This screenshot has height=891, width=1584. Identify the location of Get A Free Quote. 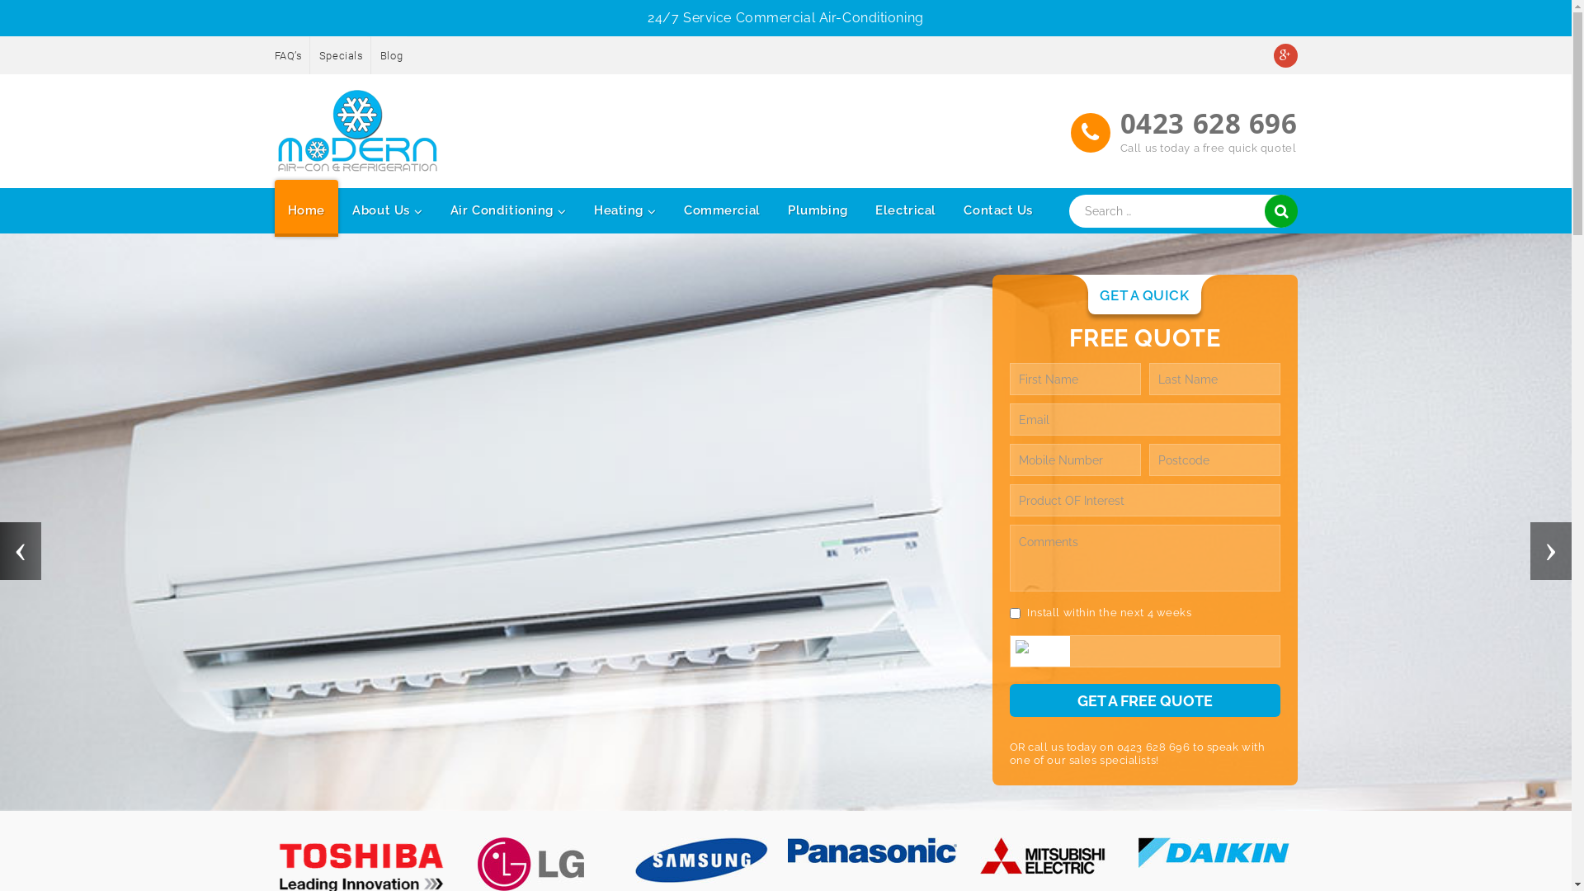
(1145, 700).